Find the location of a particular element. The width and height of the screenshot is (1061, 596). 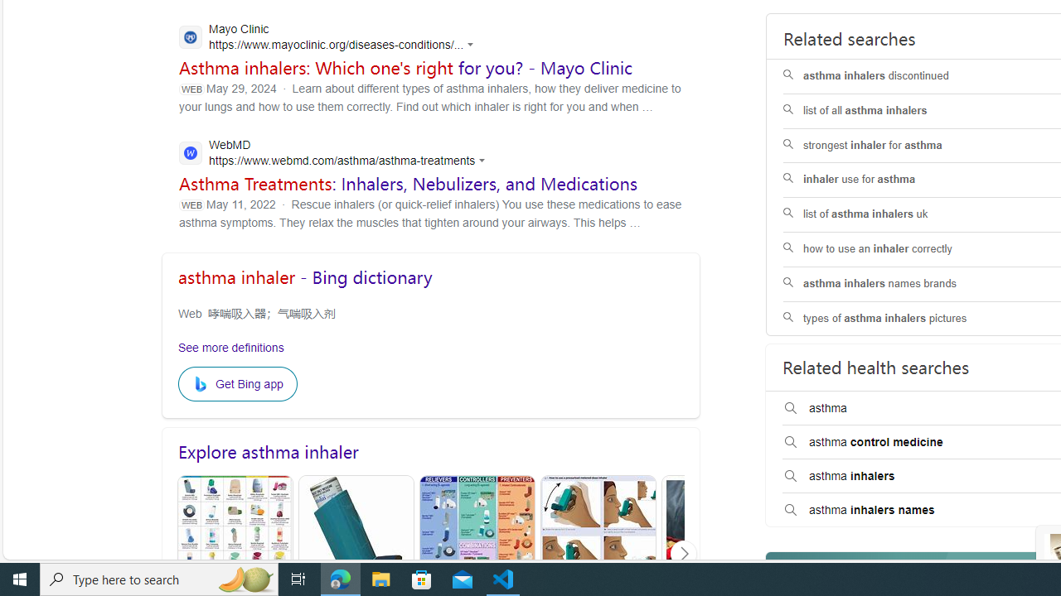

WebMD is located at coordinates (337, 155).